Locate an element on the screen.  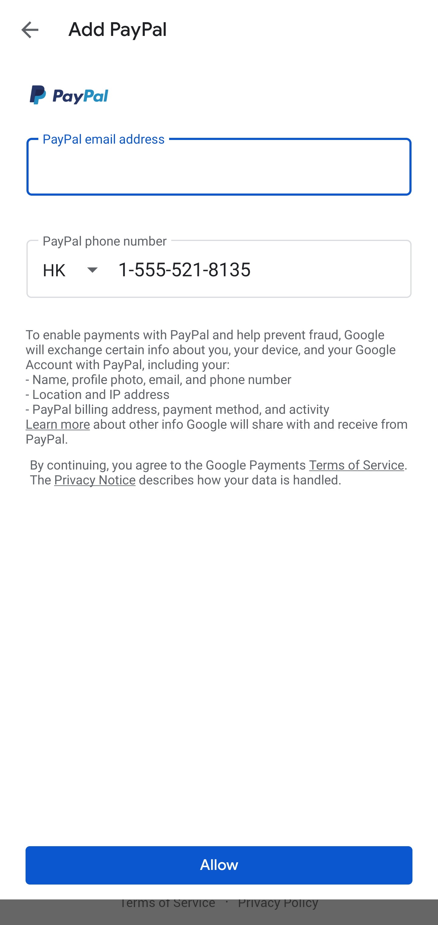
Navigate up is located at coordinates (30, 30).